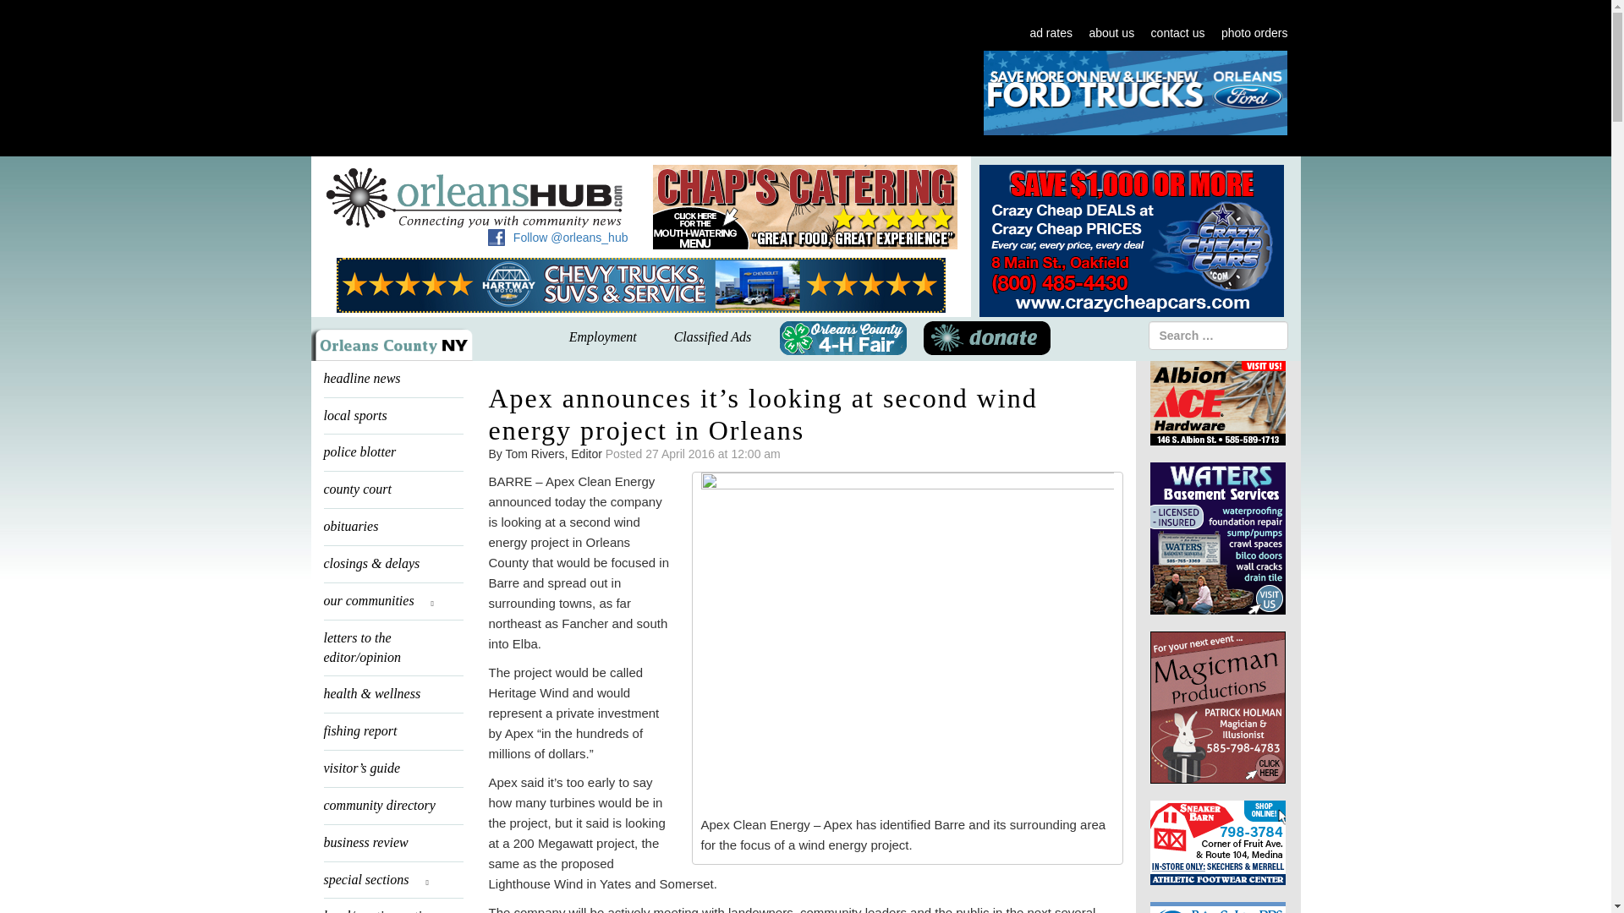 The width and height of the screenshot is (1624, 913). Describe the element at coordinates (392, 489) in the screenshot. I see `county court` at that location.